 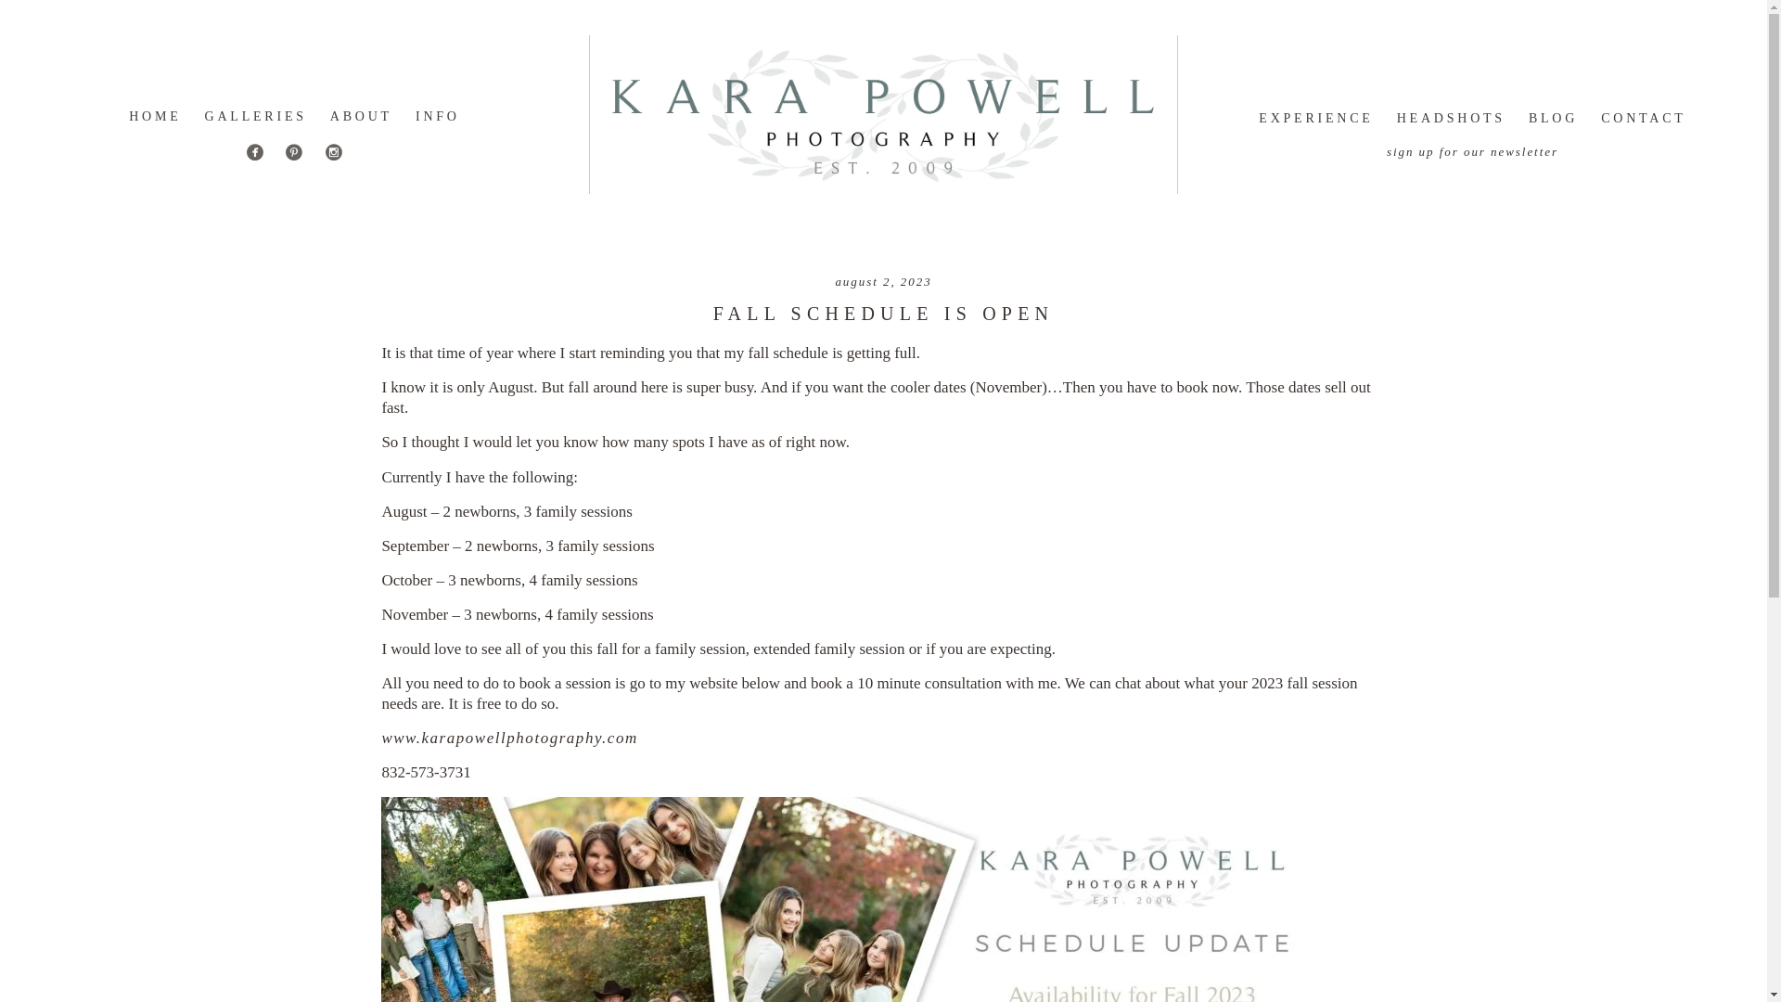 What do you see at coordinates (1451, 118) in the screenshot?
I see `HEADSHOTS` at bounding box center [1451, 118].